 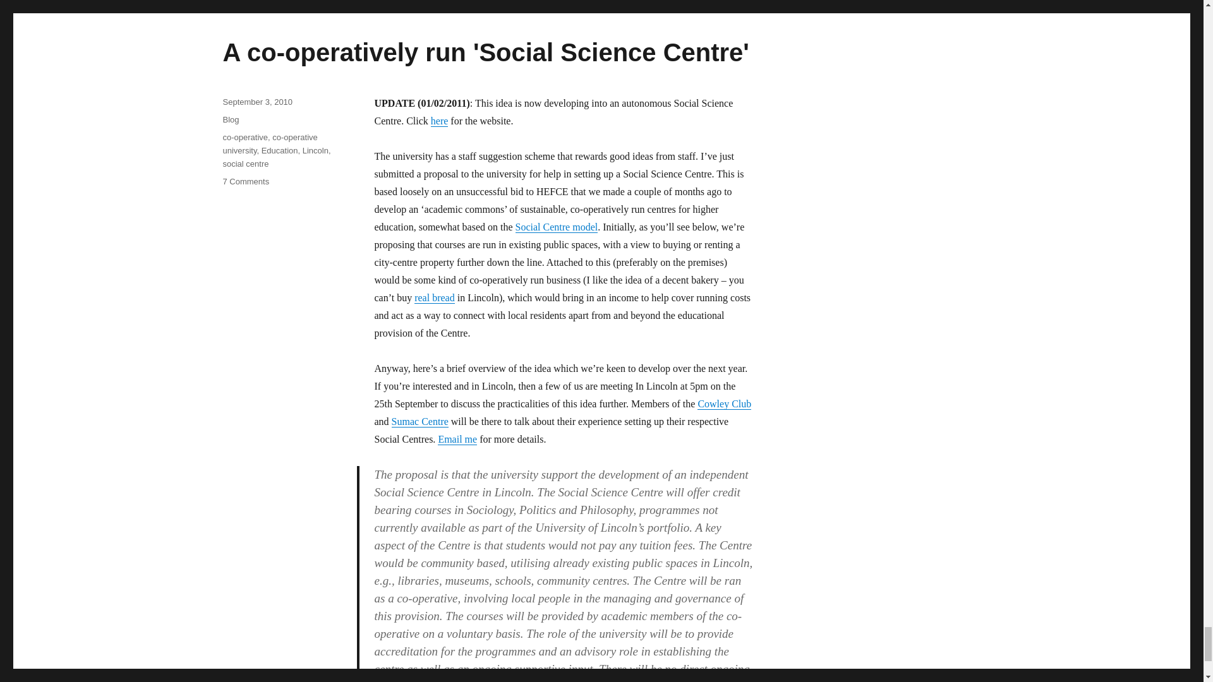 What do you see at coordinates (557, 227) in the screenshot?
I see `Social Centre Stories` at bounding box center [557, 227].